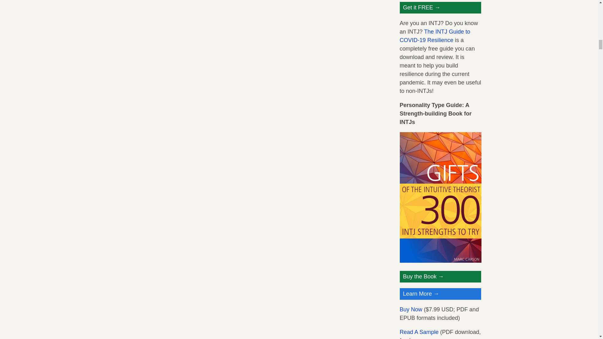 This screenshot has width=603, height=339. Describe the element at coordinates (419, 332) in the screenshot. I see `Read A Sample` at that location.